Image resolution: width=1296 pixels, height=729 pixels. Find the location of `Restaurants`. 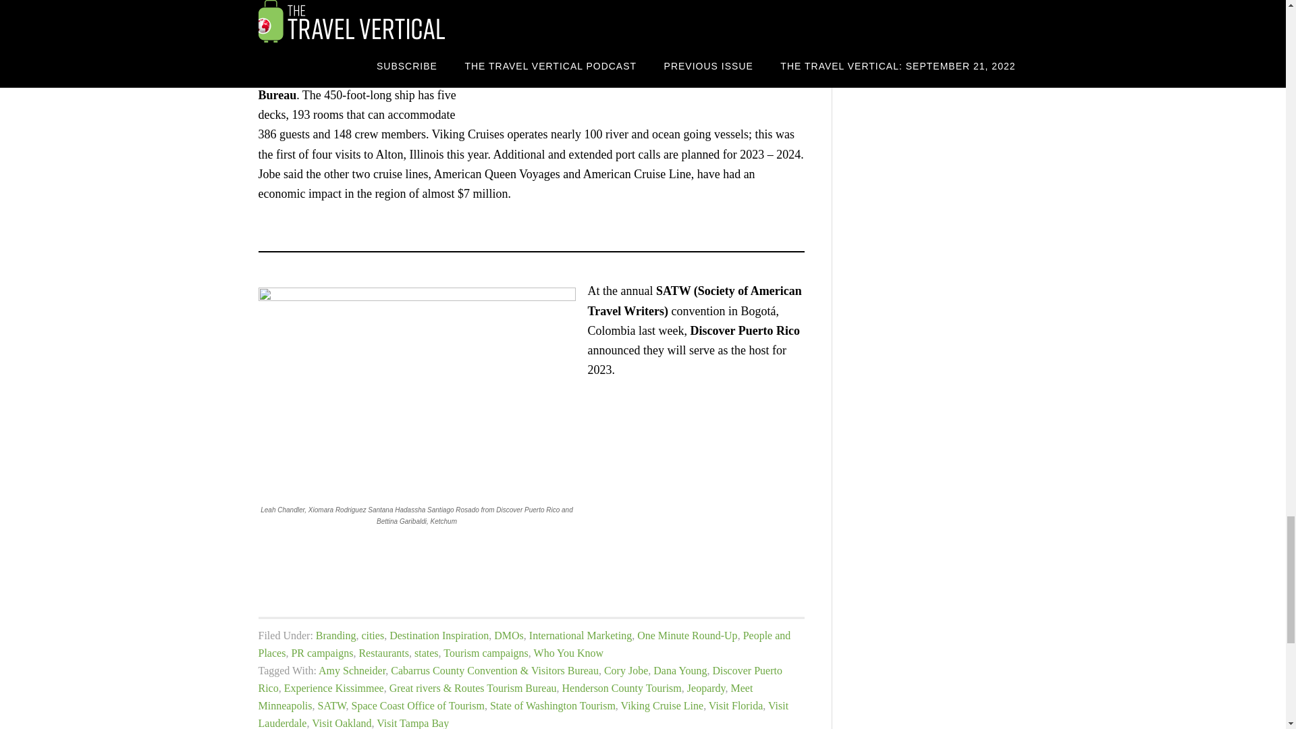

Restaurants is located at coordinates (383, 653).